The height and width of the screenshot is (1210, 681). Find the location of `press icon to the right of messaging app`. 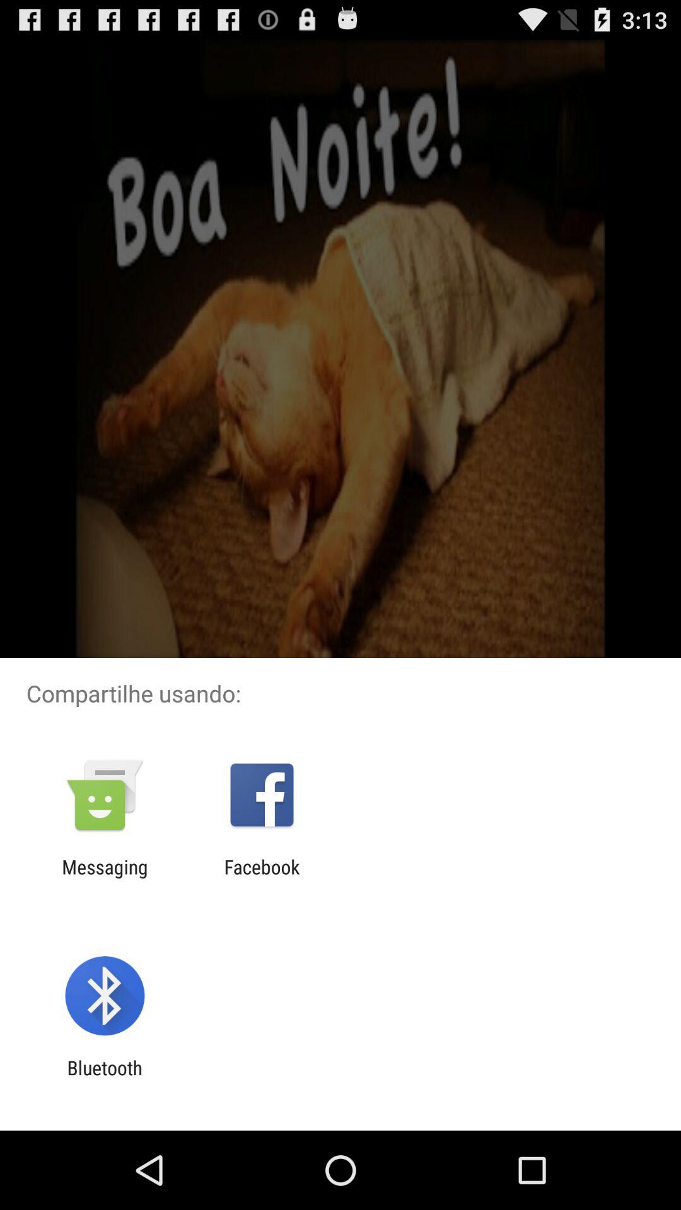

press icon to the right of messaging app is located at coordinates (262, 878).